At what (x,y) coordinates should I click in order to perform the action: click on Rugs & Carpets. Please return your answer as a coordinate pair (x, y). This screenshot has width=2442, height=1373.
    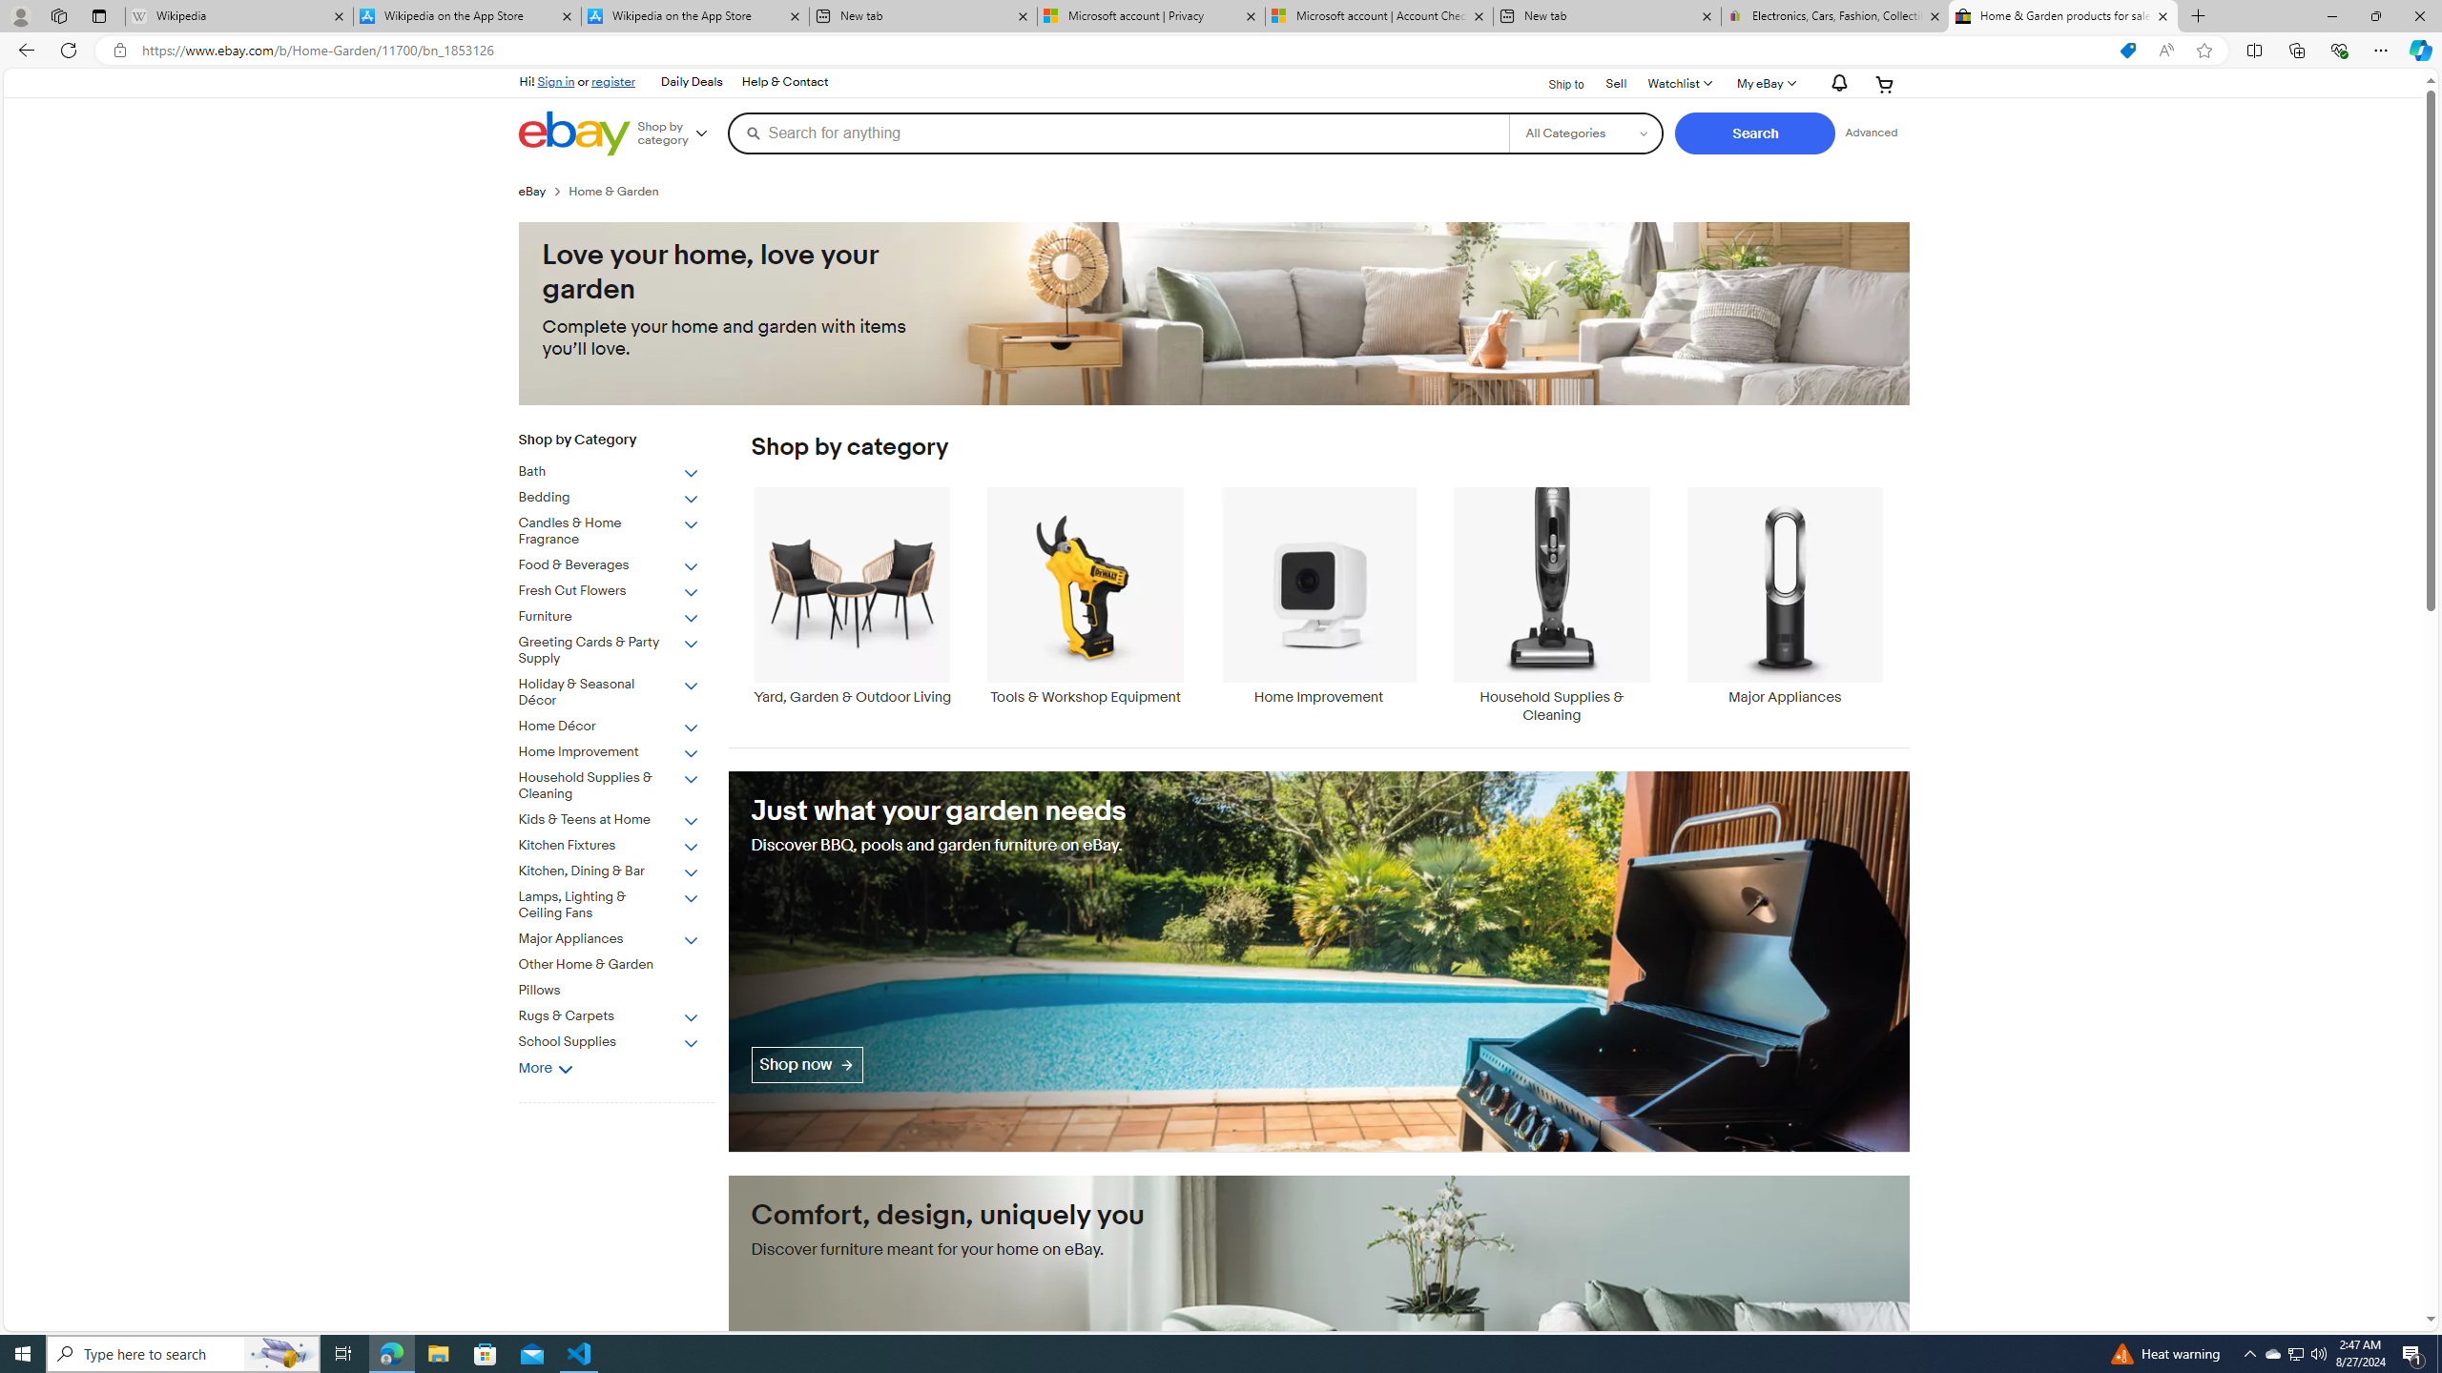
    Looking at the image, I should click on (609, 1016).